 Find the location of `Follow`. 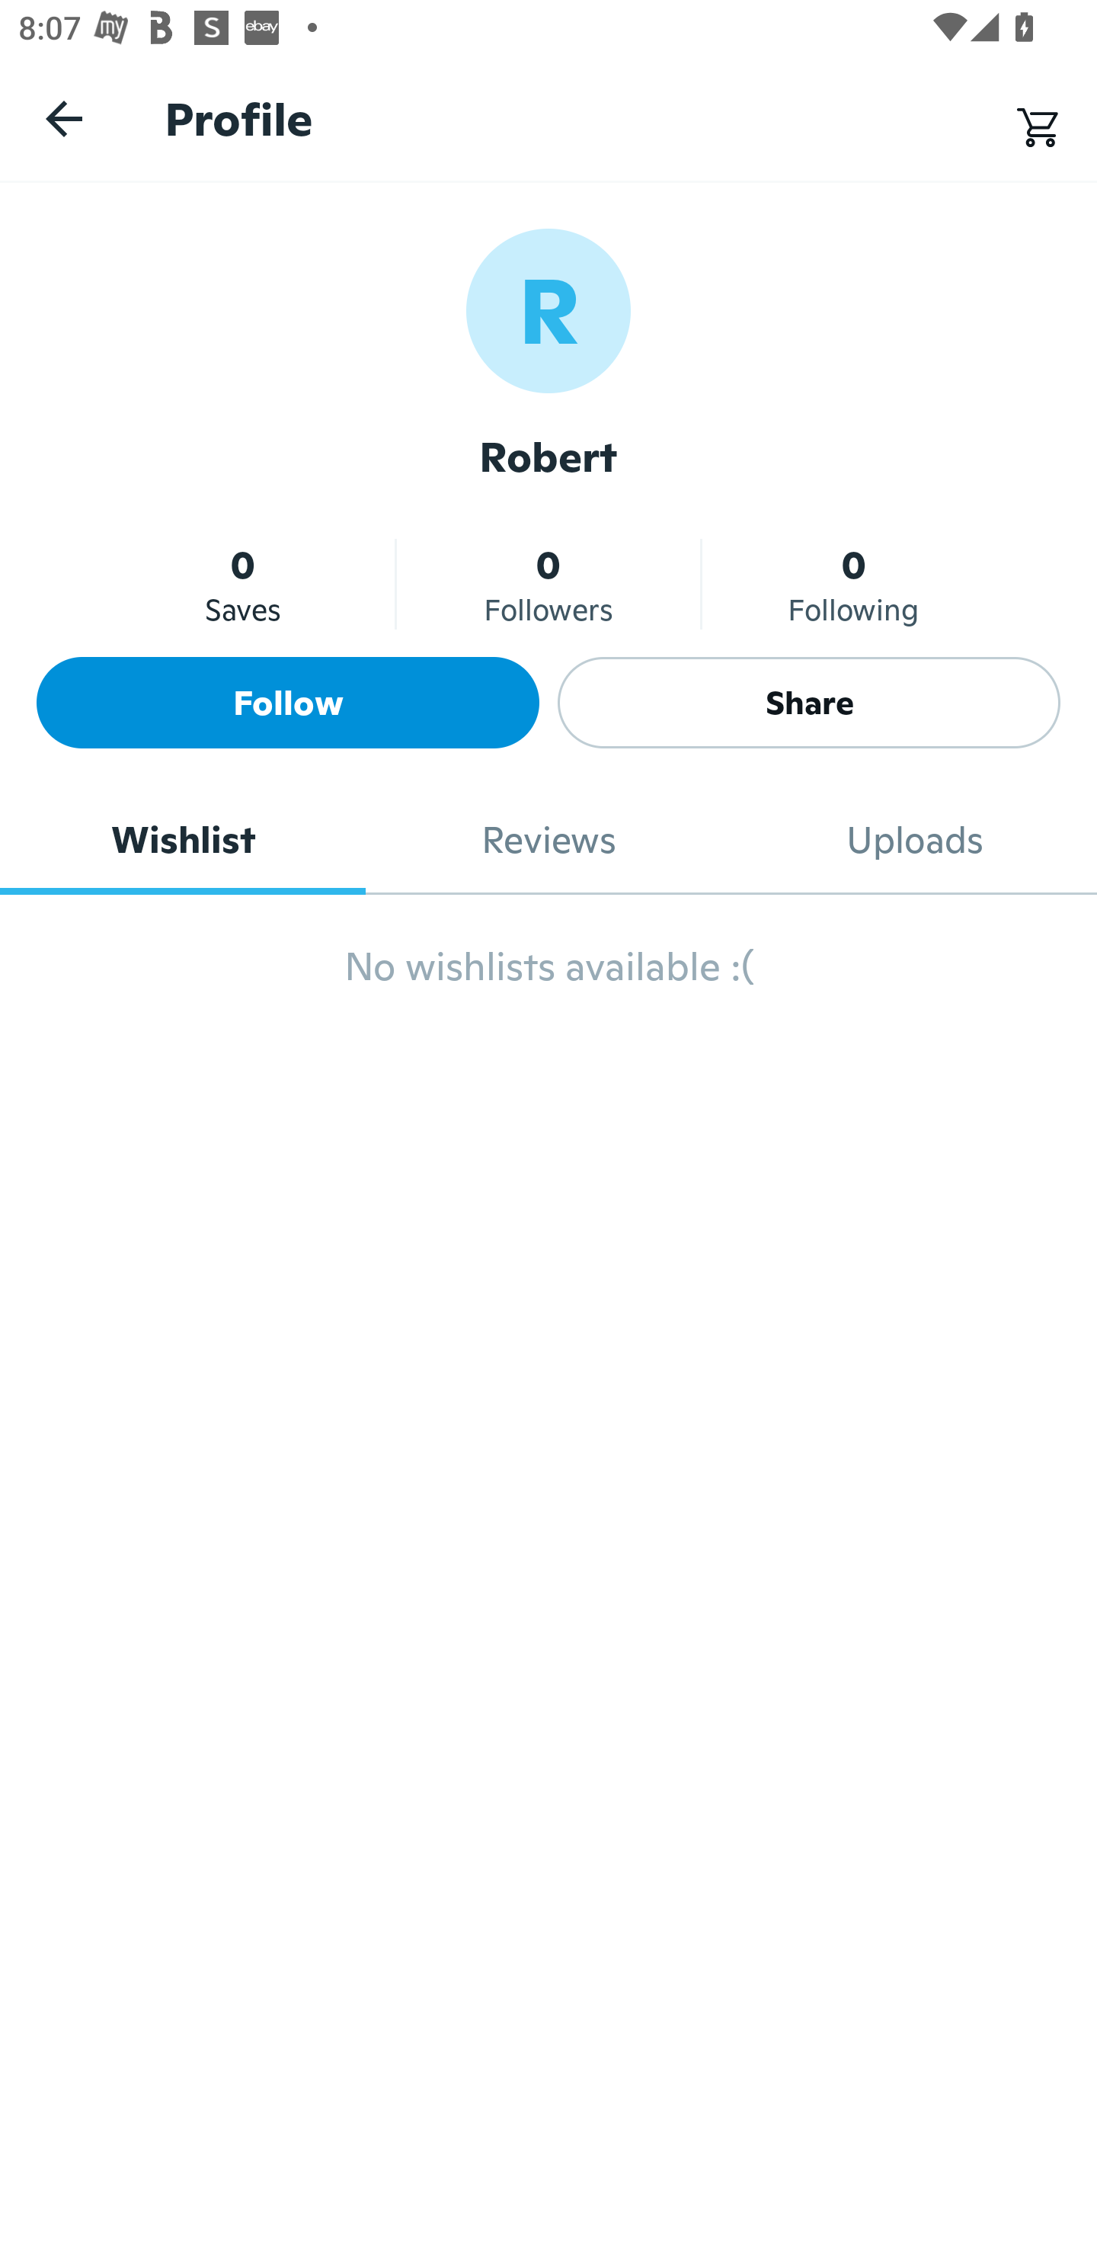

Follow is located at coordinates (288, 703).